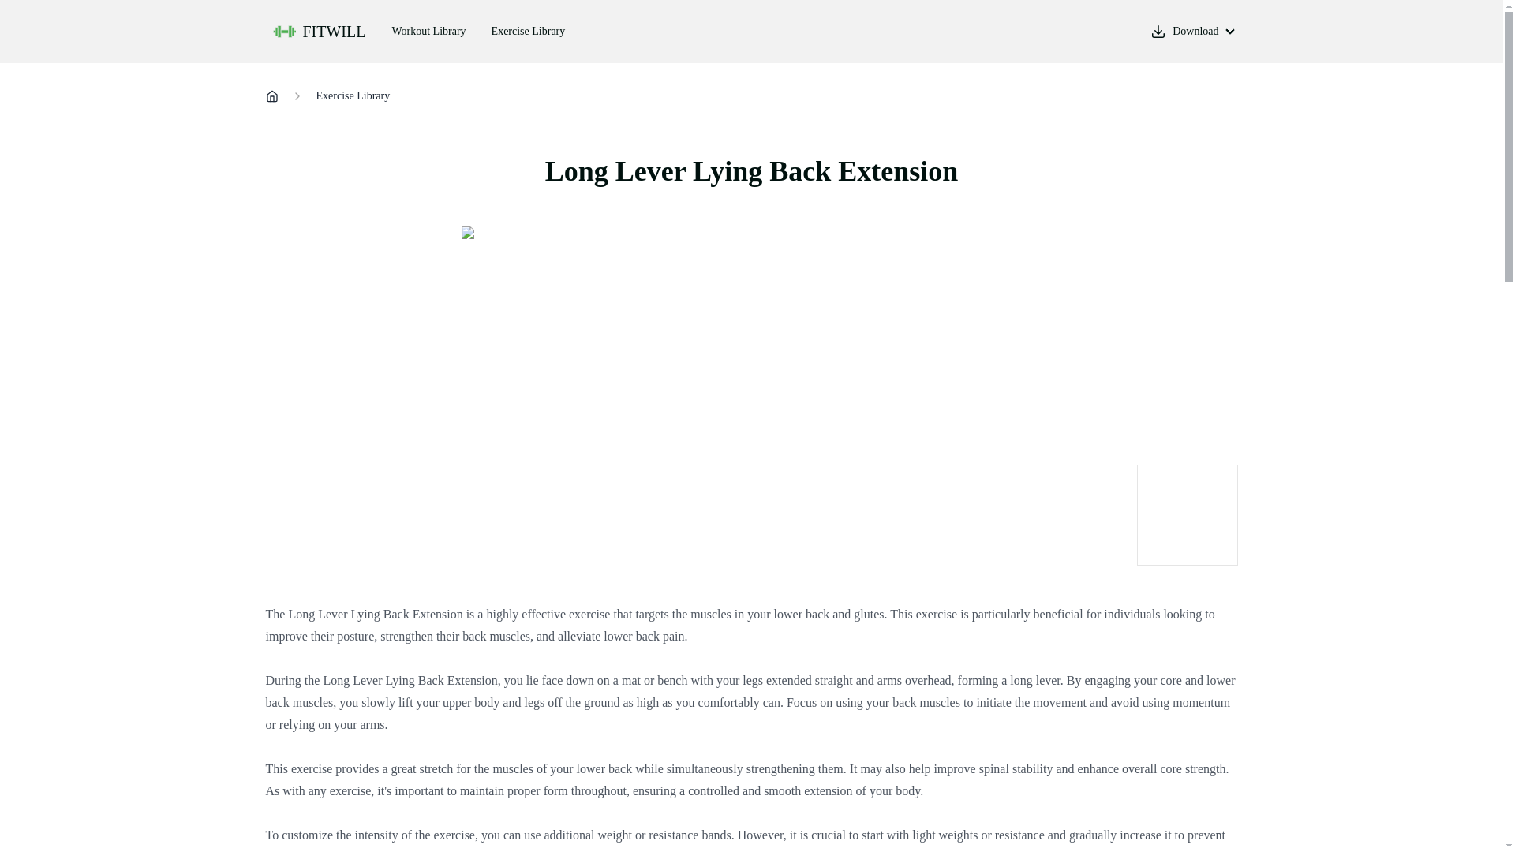 This screenshot has height=852, width=1515. What do you see at coordinates (320, 32) in the screenshot?
I see `FITWILL` at bounding box center [320, 32].